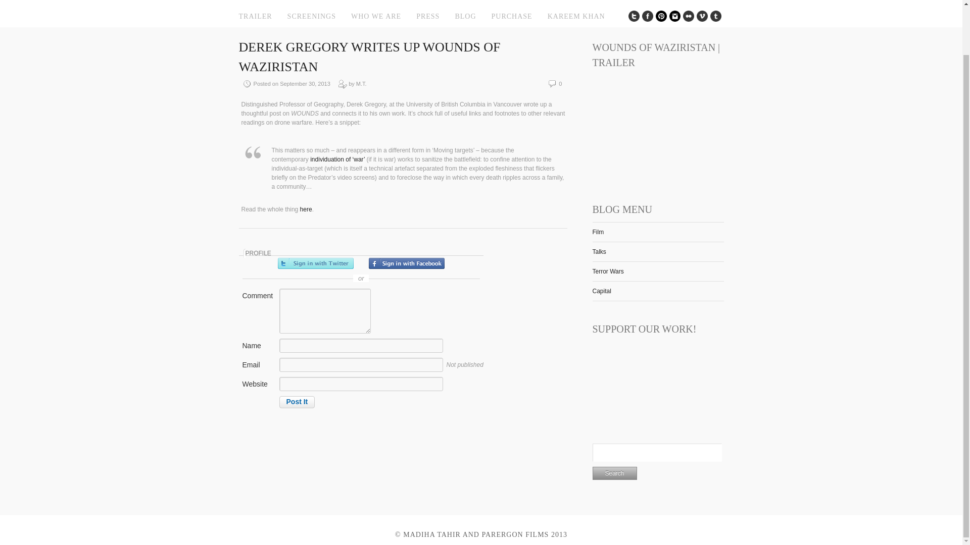 The width and height of the screenshot is (970, 545). What do you see at coordinates (614, 473) in the screenshot?
I see `Search` at bounding box center [614, 473].